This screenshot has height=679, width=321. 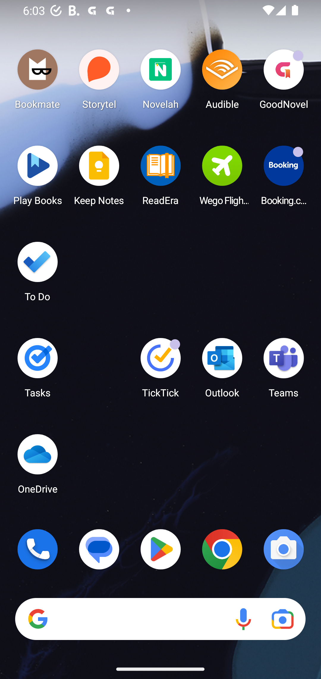 I want to click on Teams, so click(x=284, y=370).